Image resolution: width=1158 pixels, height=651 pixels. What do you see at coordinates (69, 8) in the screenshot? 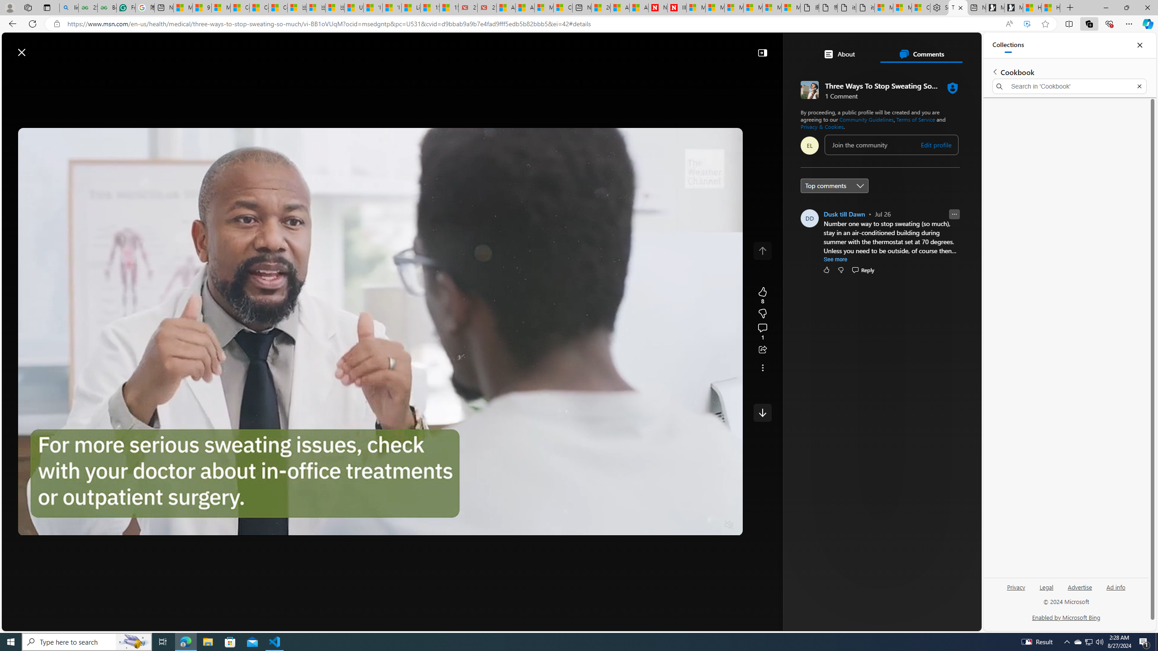
I see `linux basic - Search` at bounding box center [69, 8].